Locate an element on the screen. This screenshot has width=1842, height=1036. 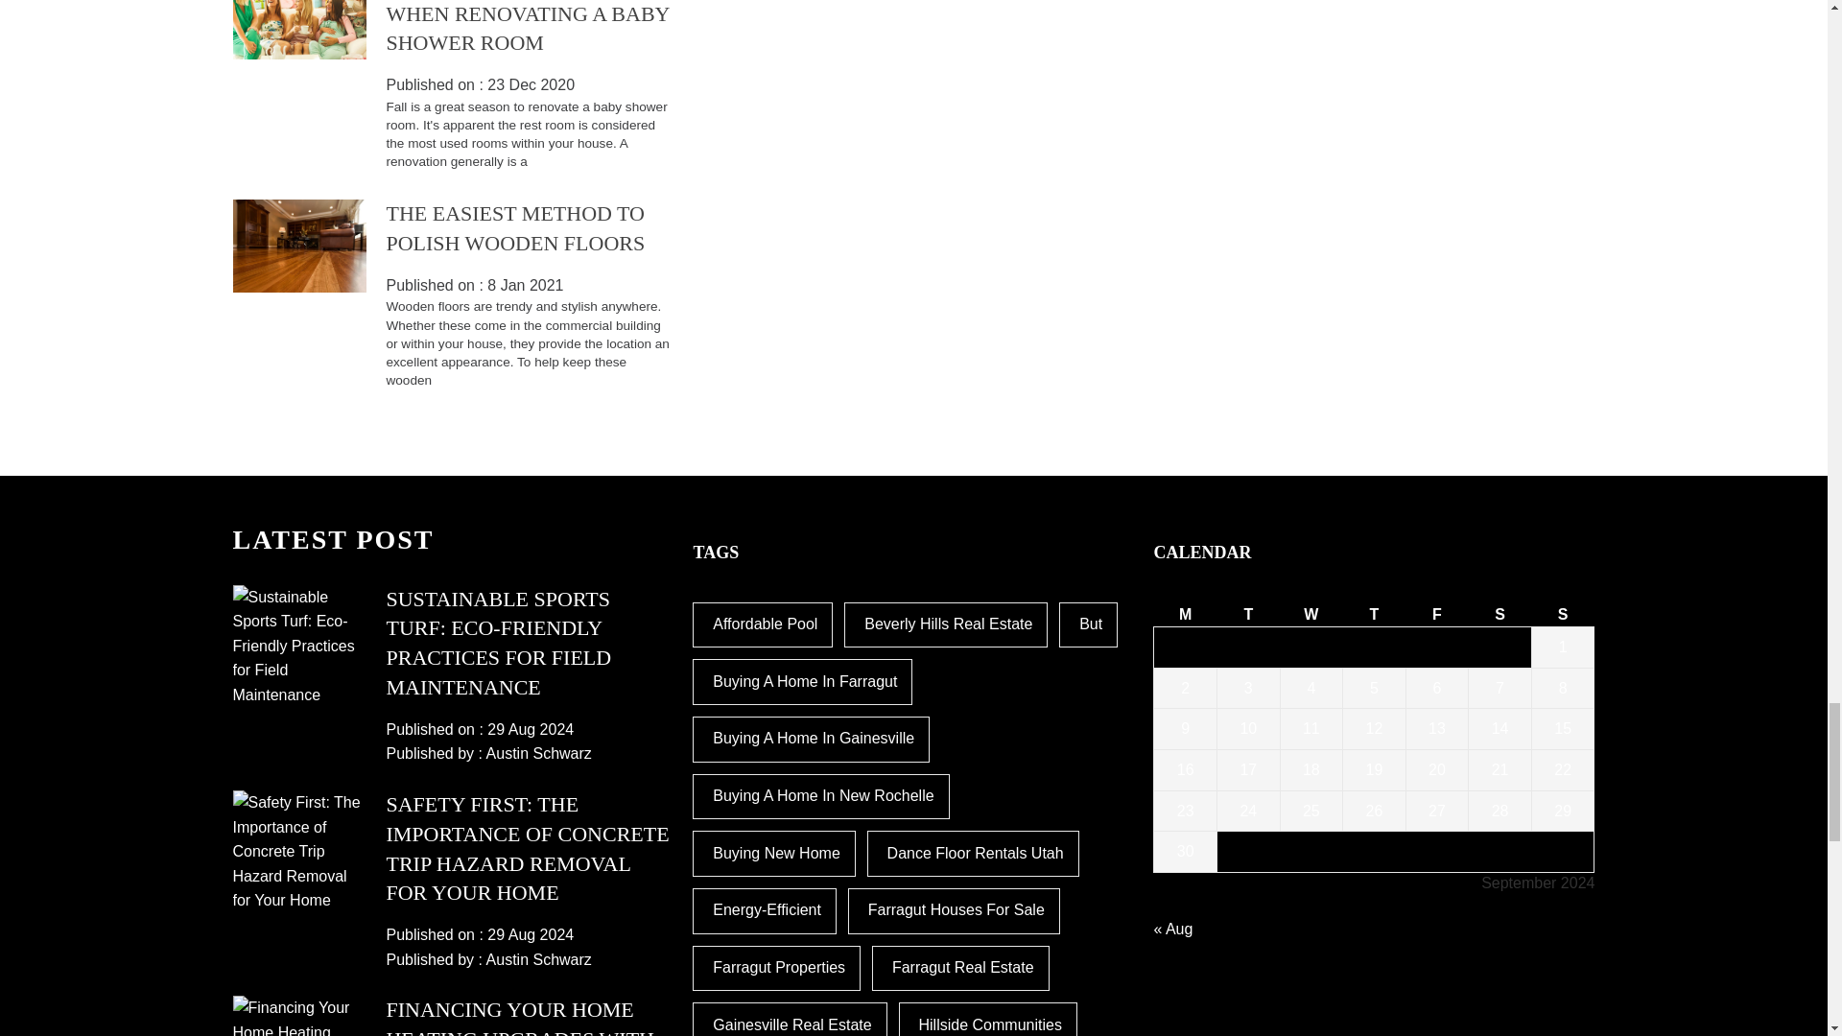
Sunday is located at coordinates (1562, 614).